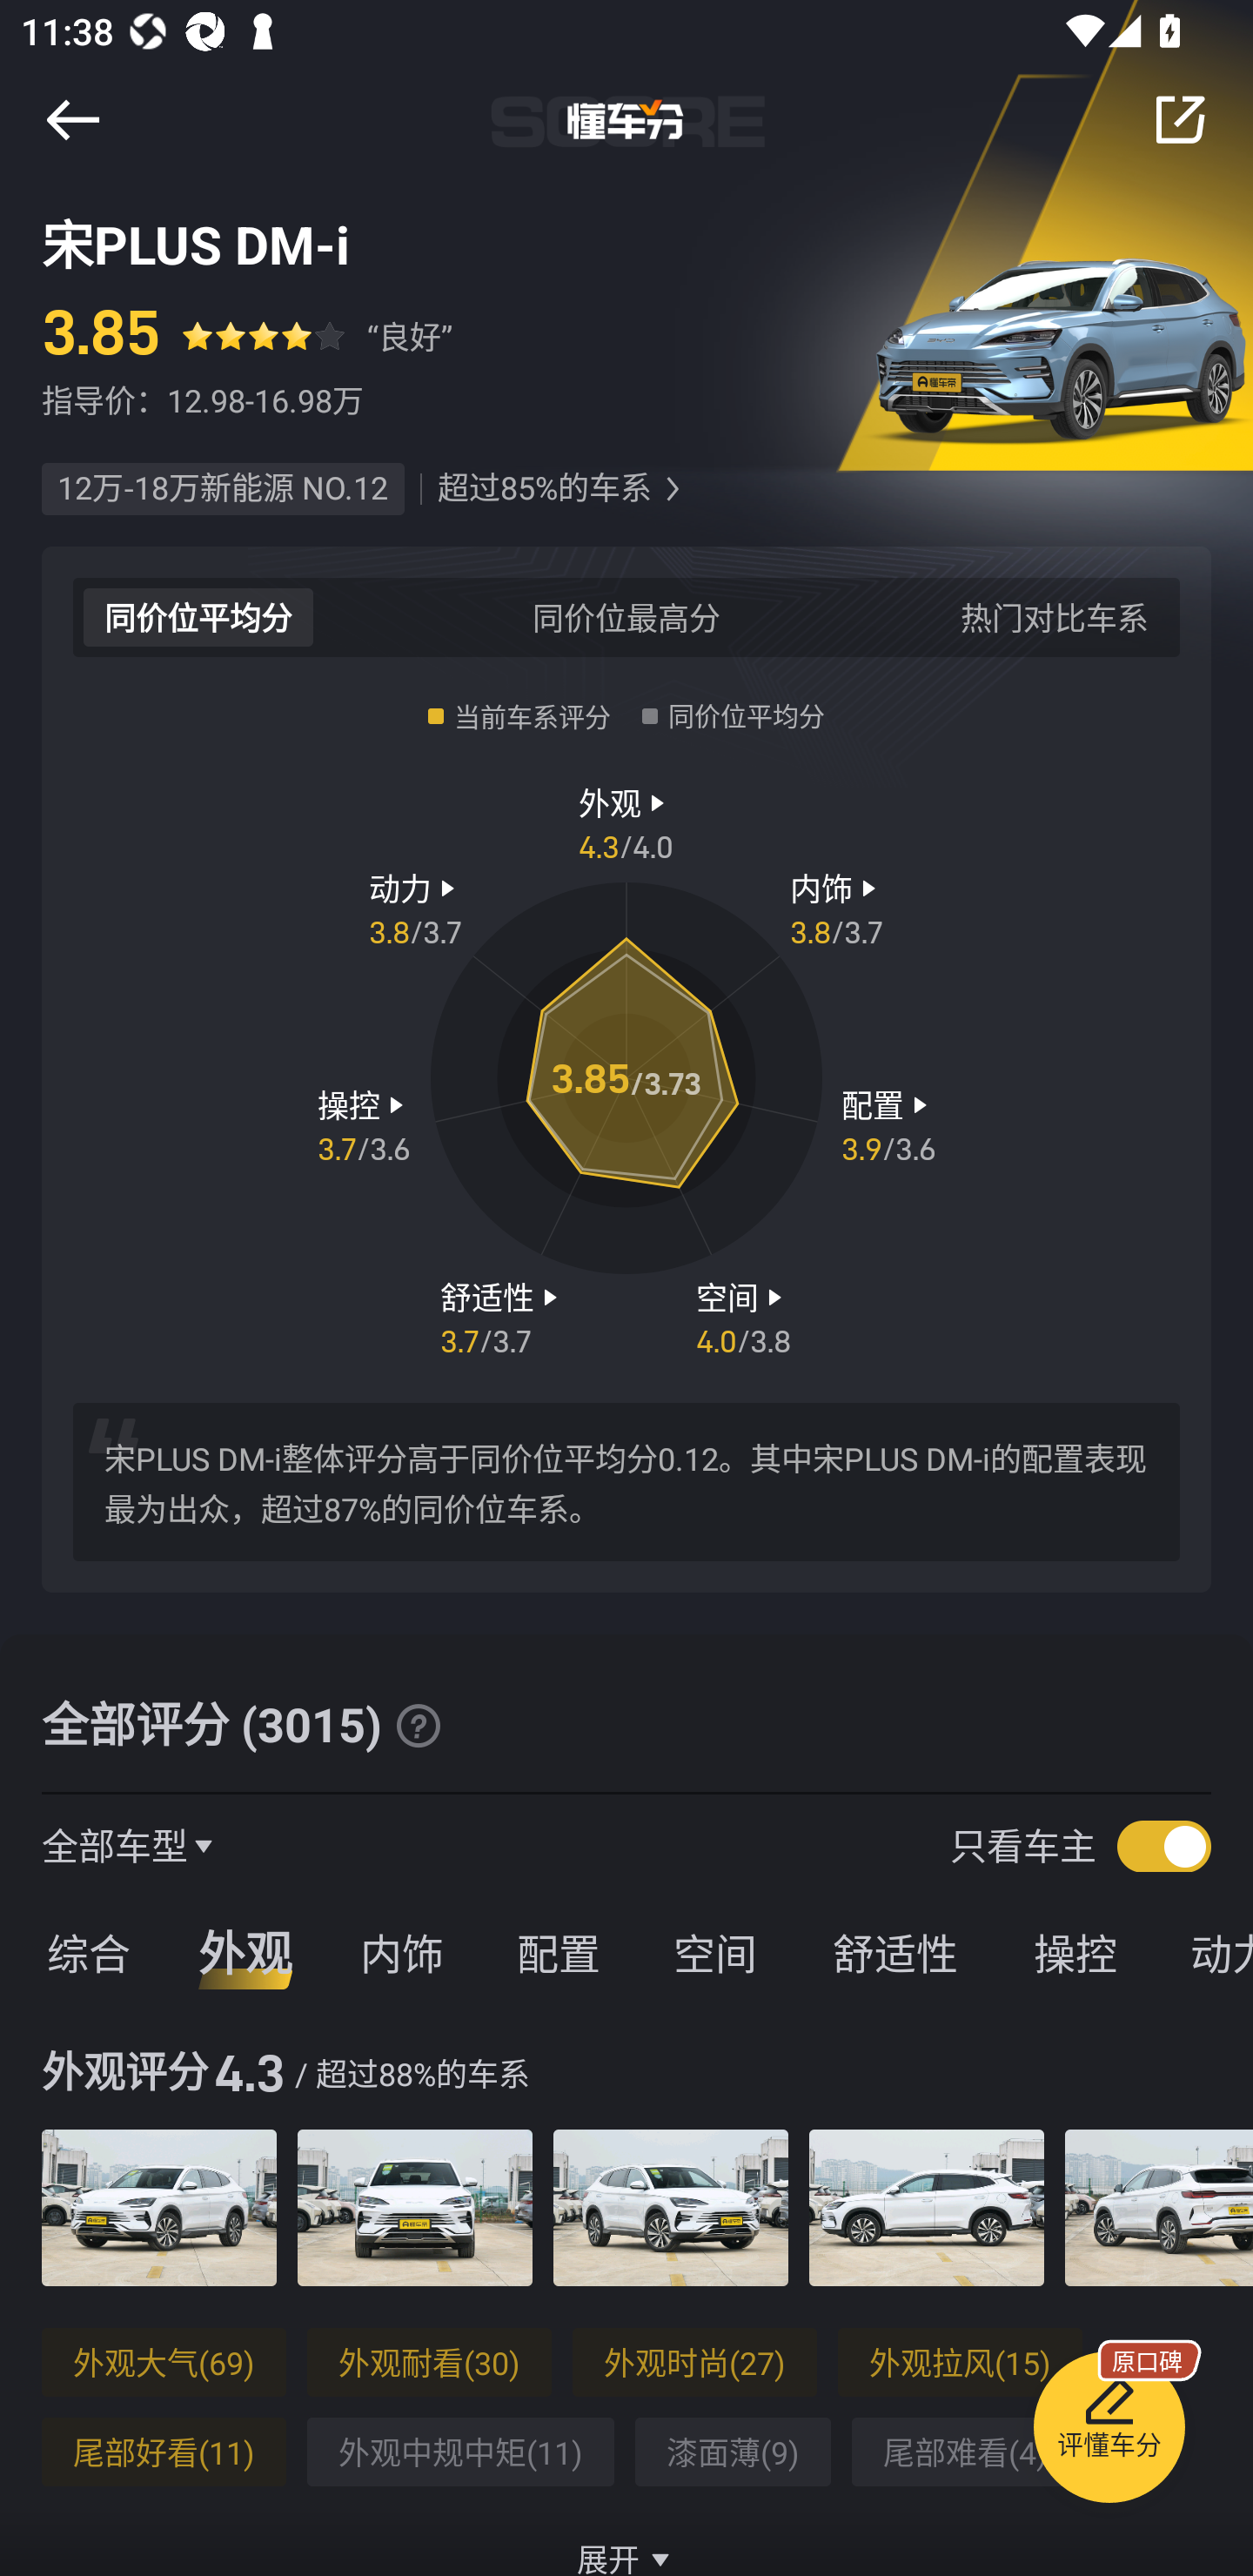  I want to click on 同价位平均分, so click(198, 616).